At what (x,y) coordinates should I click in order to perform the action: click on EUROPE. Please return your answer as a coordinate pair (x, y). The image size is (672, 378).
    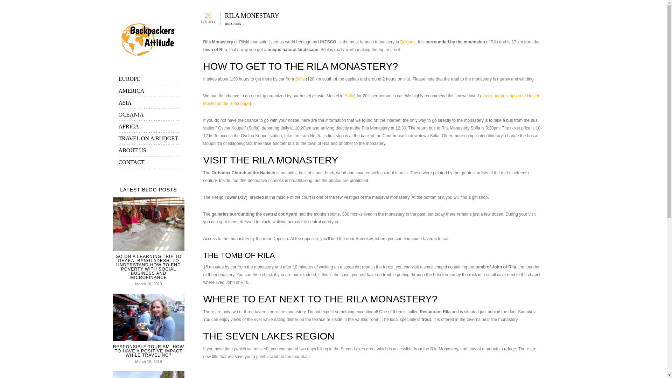
    Looking at the image, I should click on (148, 79).